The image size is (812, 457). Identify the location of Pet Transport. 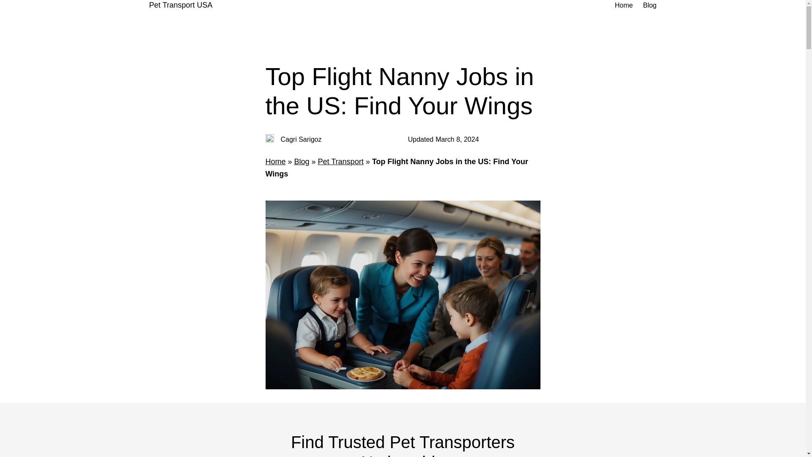
(341, 162).